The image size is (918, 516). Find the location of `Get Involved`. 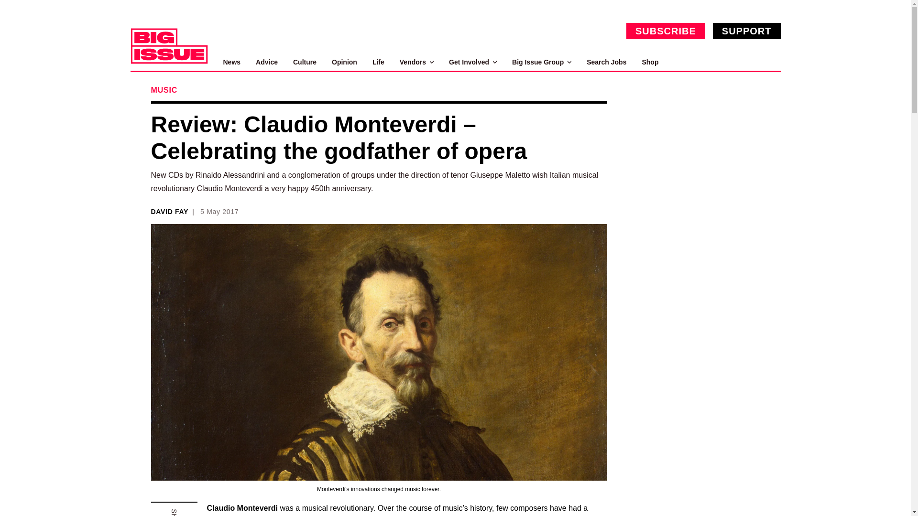

Get Involved is located at coordinates (472, 62).